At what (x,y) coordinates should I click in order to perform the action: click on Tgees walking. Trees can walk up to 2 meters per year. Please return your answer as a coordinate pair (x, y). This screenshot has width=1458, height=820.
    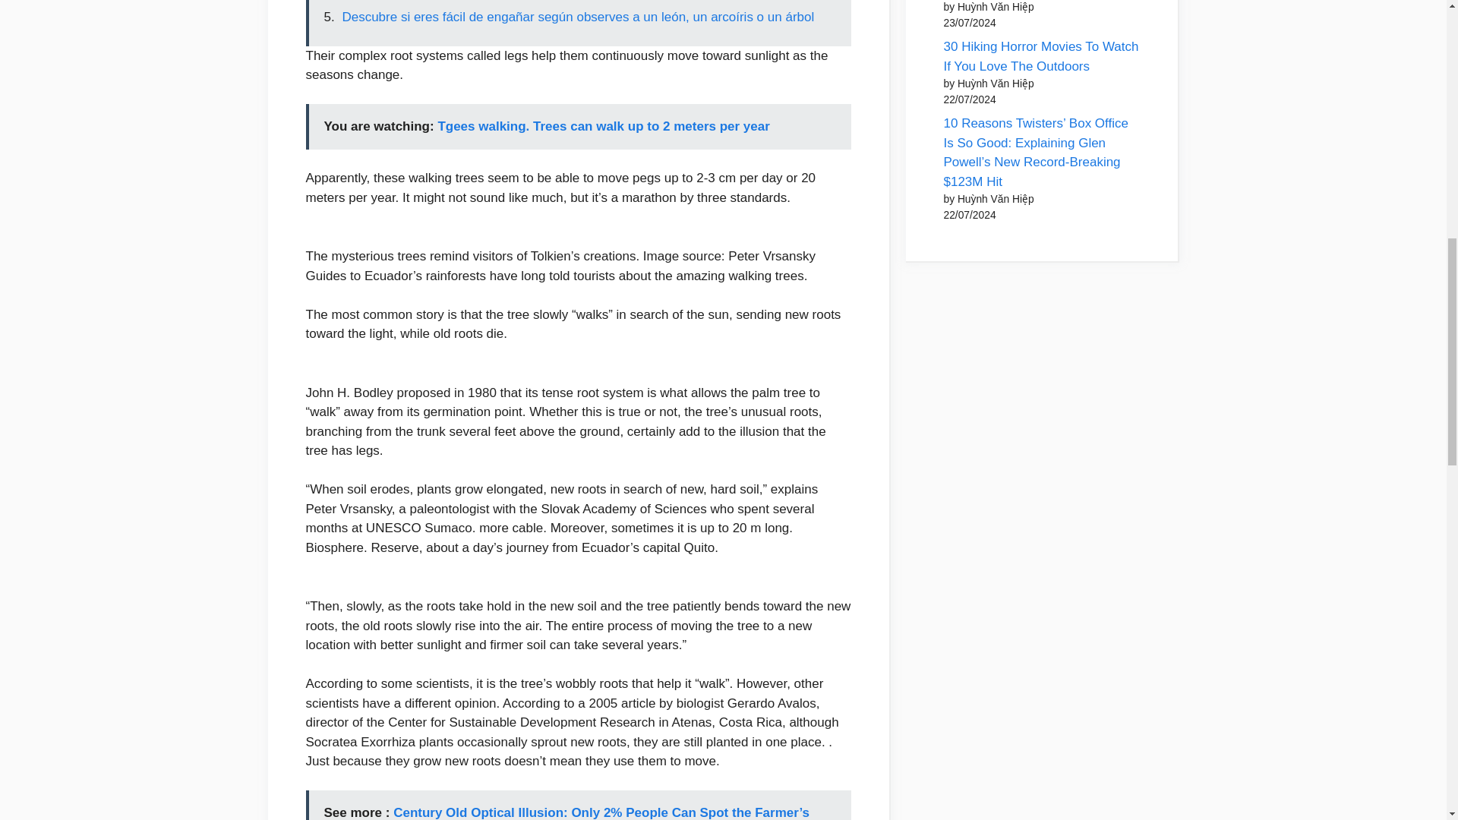
    Looking at the image, I should click on (603, 126).